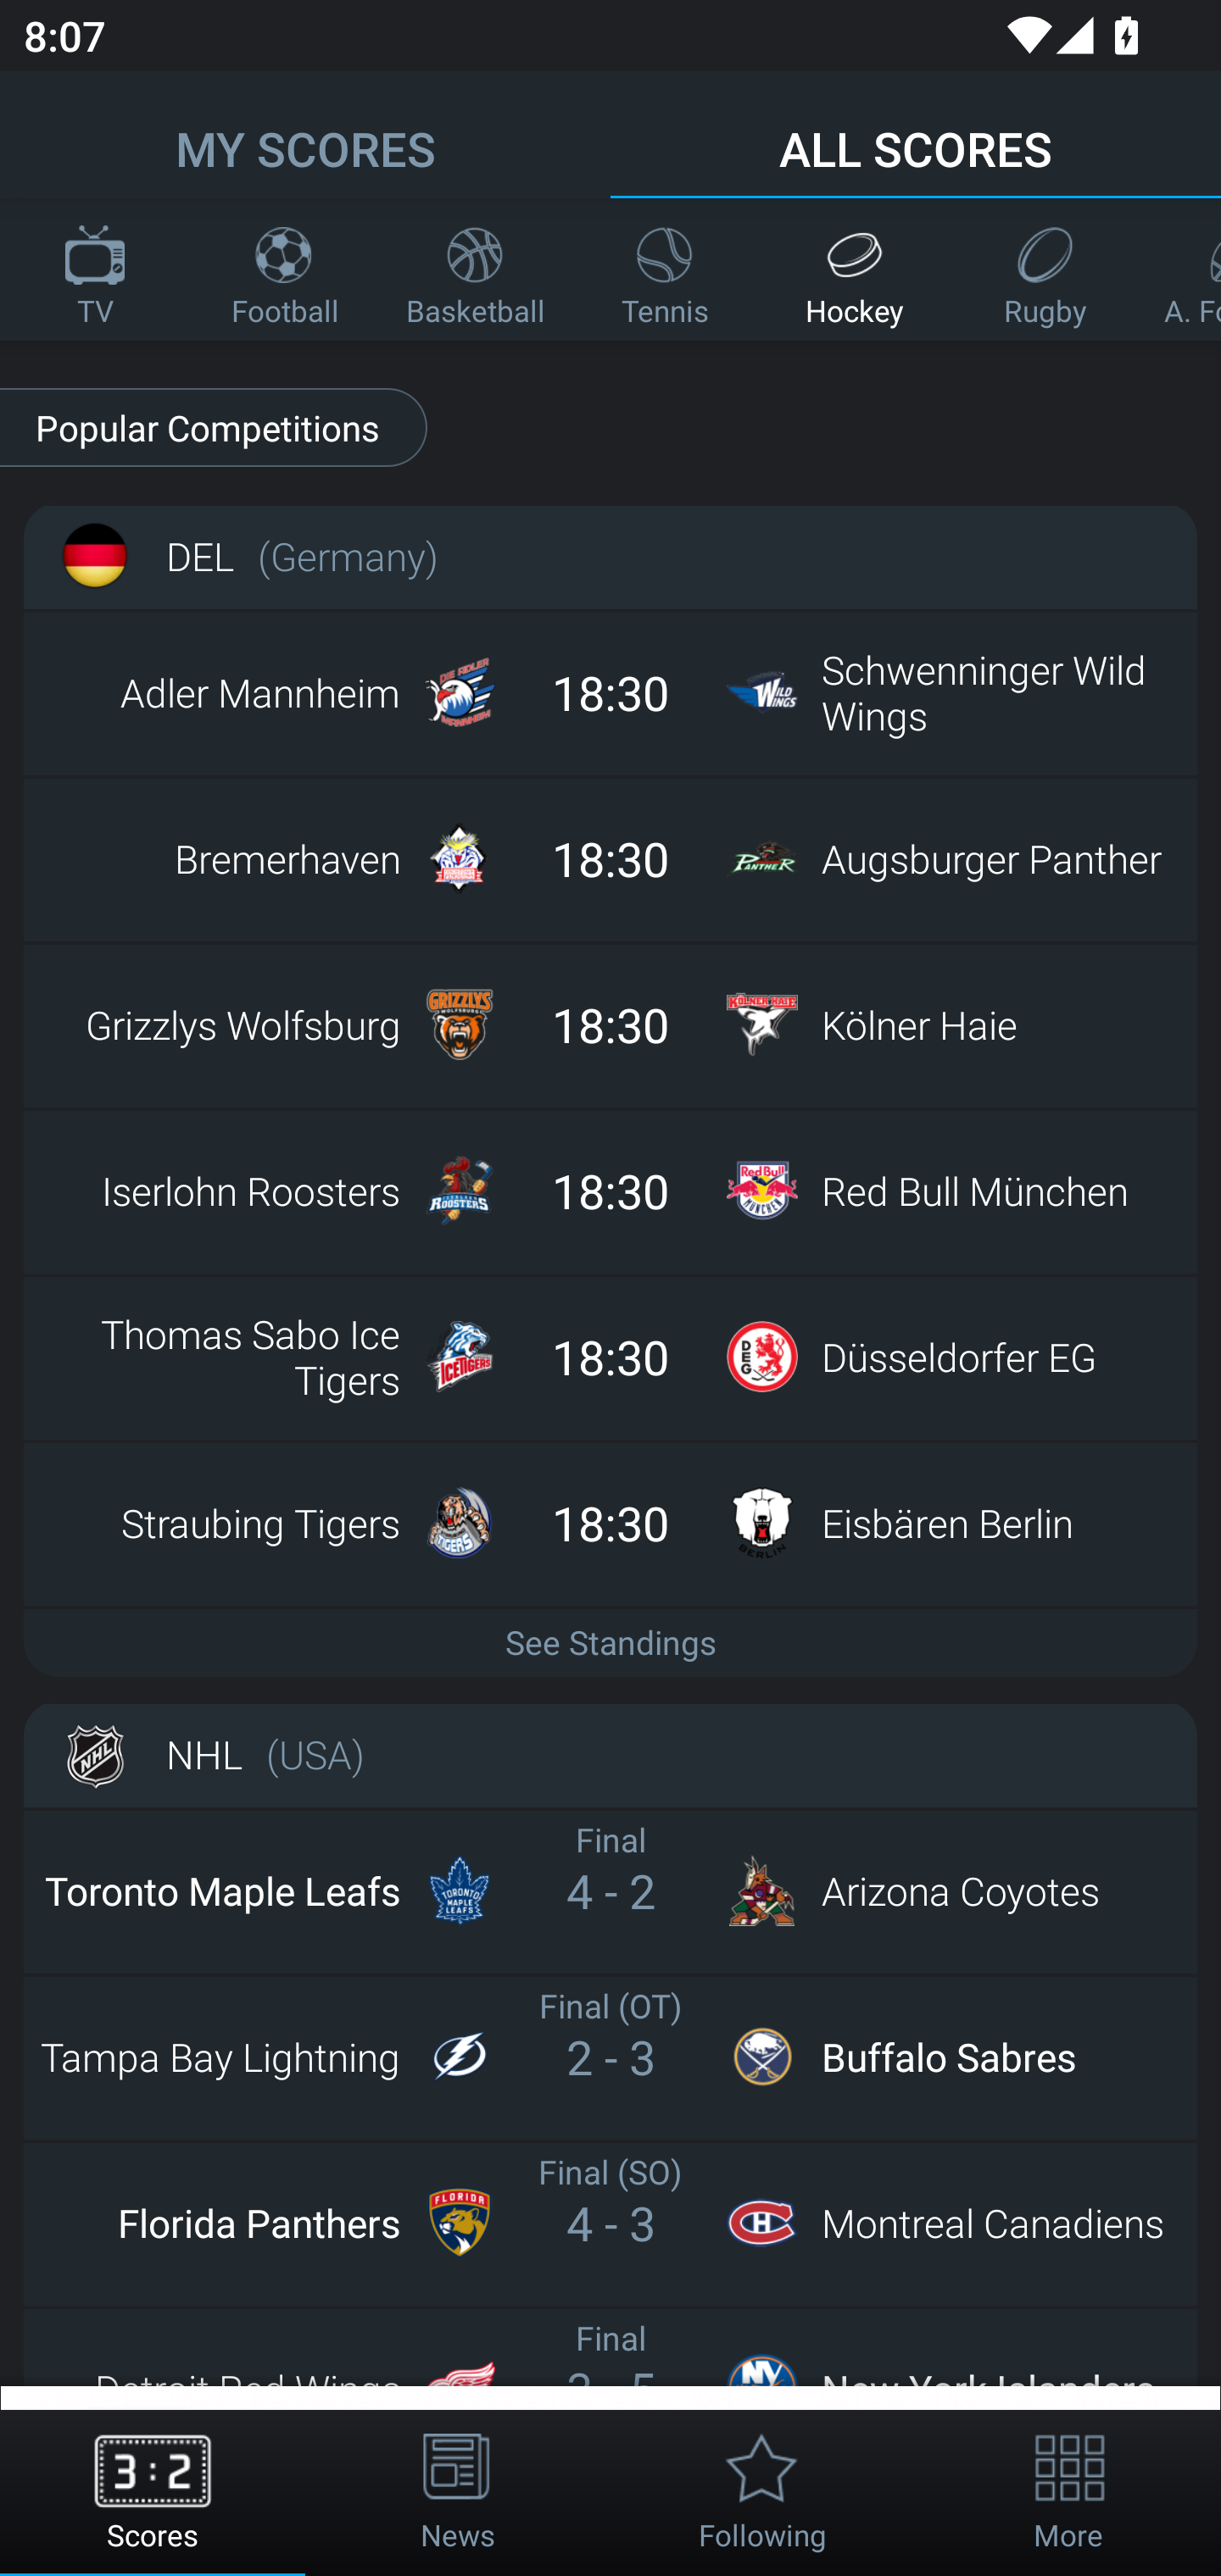  I want to click on Toronto Maple Leafs Final 4 - 2 Arizona Coyotes, so click(610, 1890).